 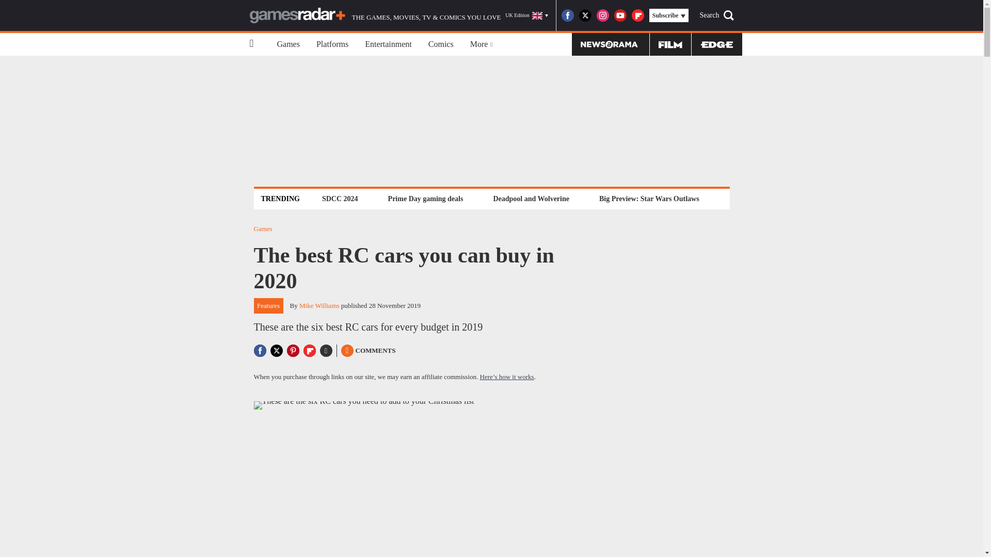 I want to click on Prime Day gaming deals, so click(x=425, y=199).